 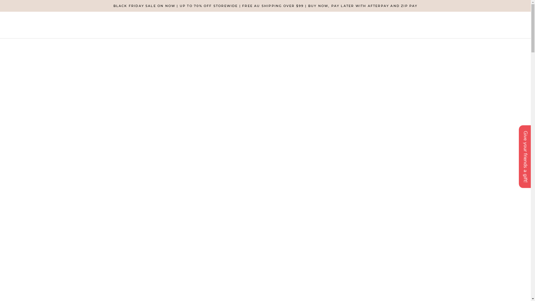 I want to click on DJF, so click(x=493, y=222).